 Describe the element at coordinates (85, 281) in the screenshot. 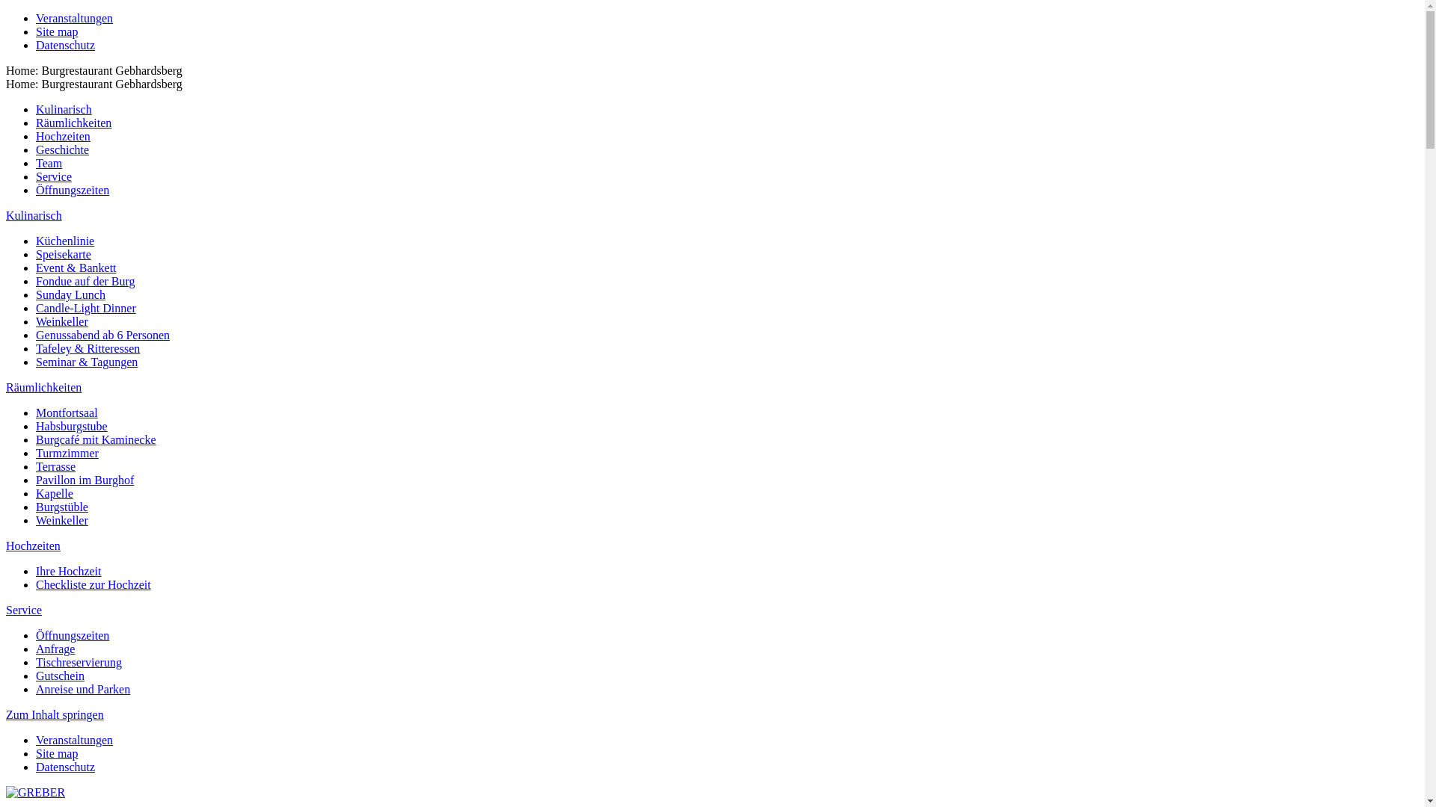

I see `Fondue auf der Burg` at that location.